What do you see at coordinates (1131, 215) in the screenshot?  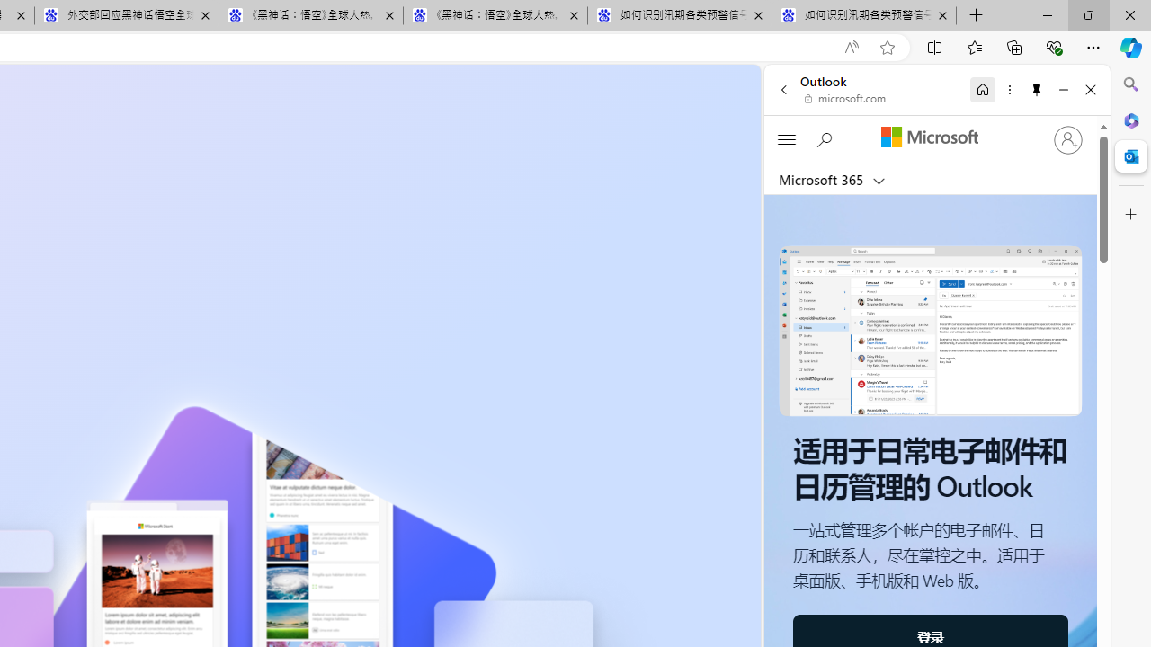 I see `Customize` at bounding box center [1131, 215].